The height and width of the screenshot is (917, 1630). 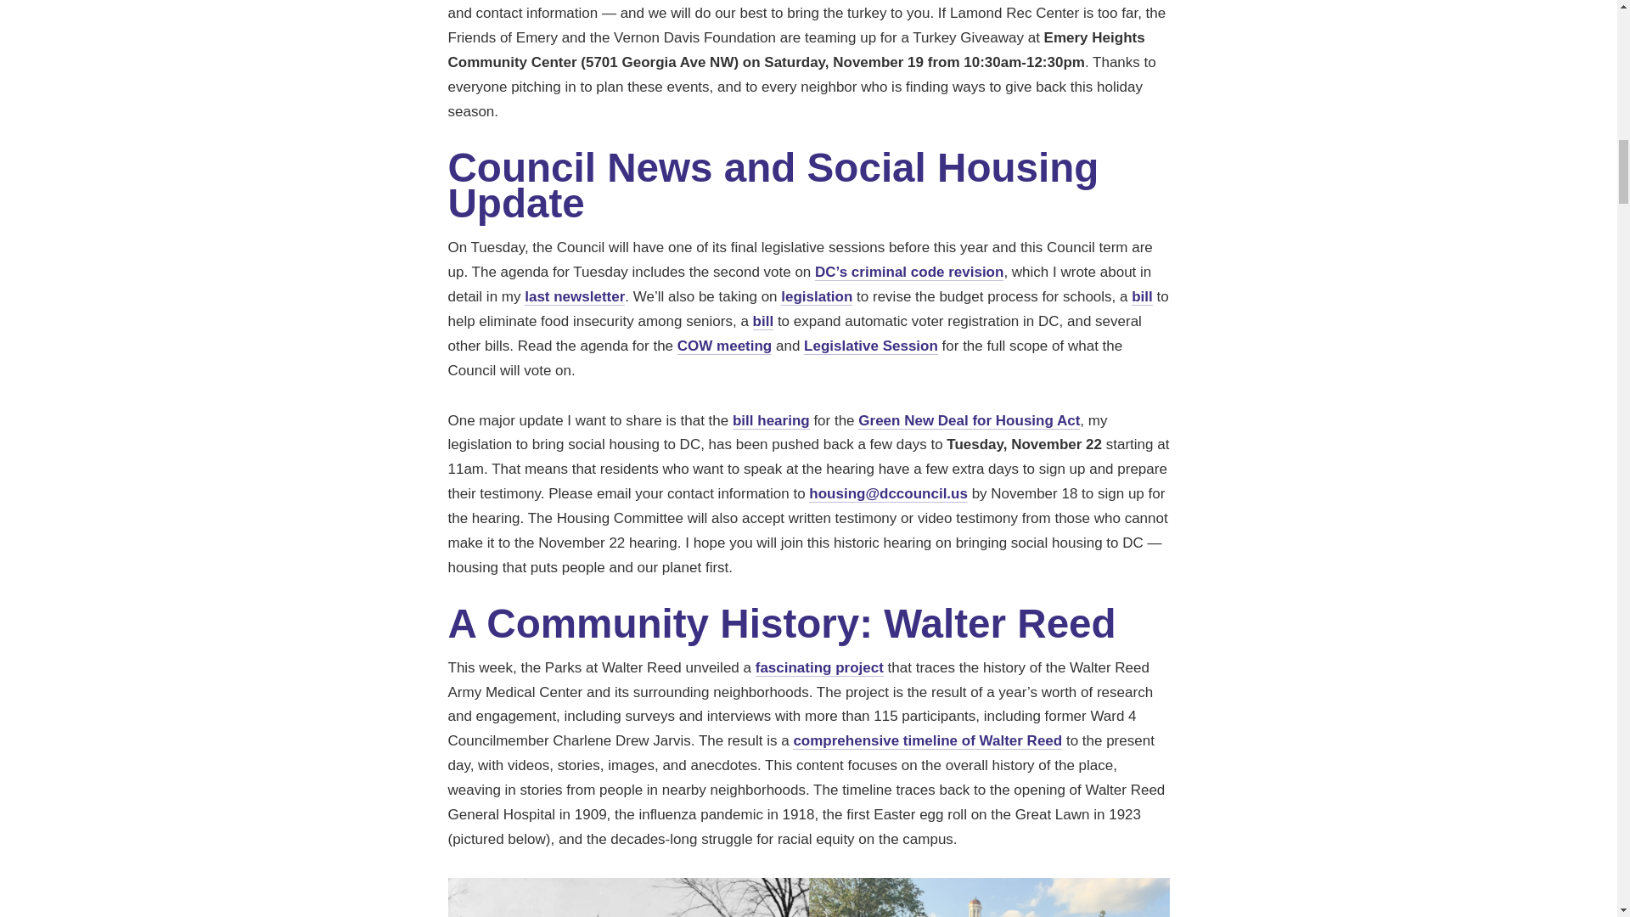 I want to click on last newsletter, so click(x=574, y=297).